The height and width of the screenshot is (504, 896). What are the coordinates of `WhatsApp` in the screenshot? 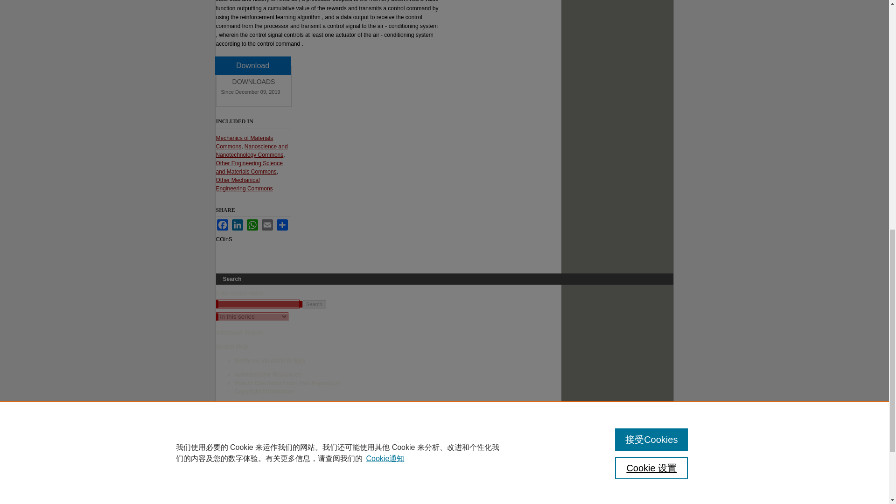 It's located at (252, 224).